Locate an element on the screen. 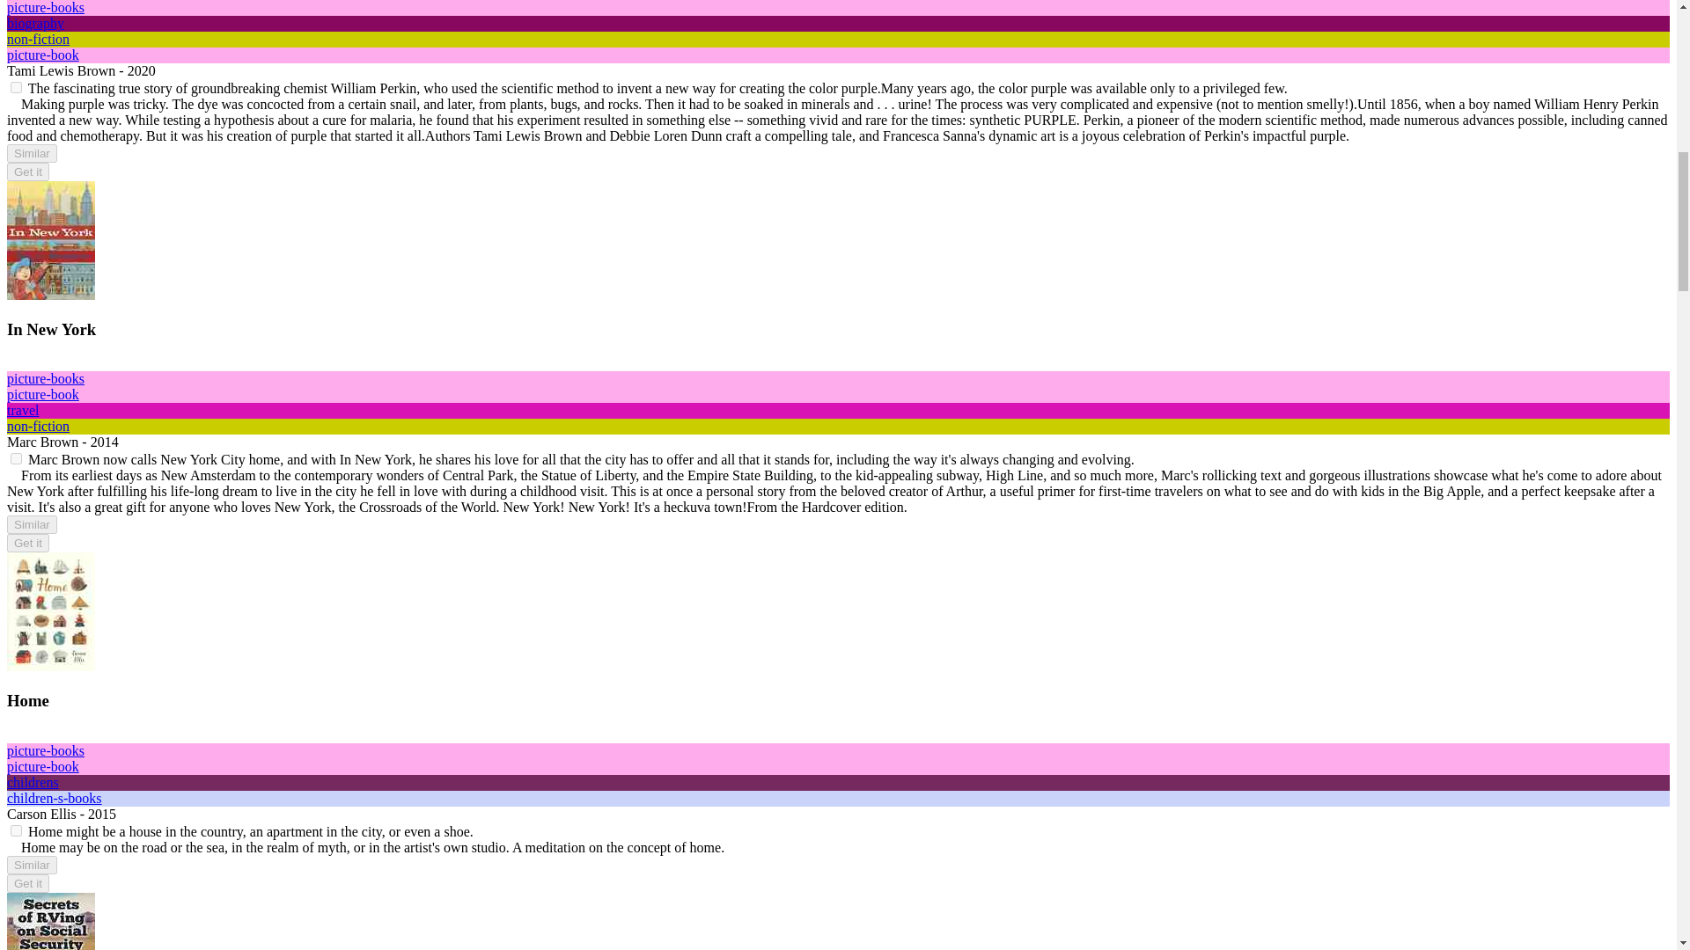  Similar is located at coordinates (32, 153).